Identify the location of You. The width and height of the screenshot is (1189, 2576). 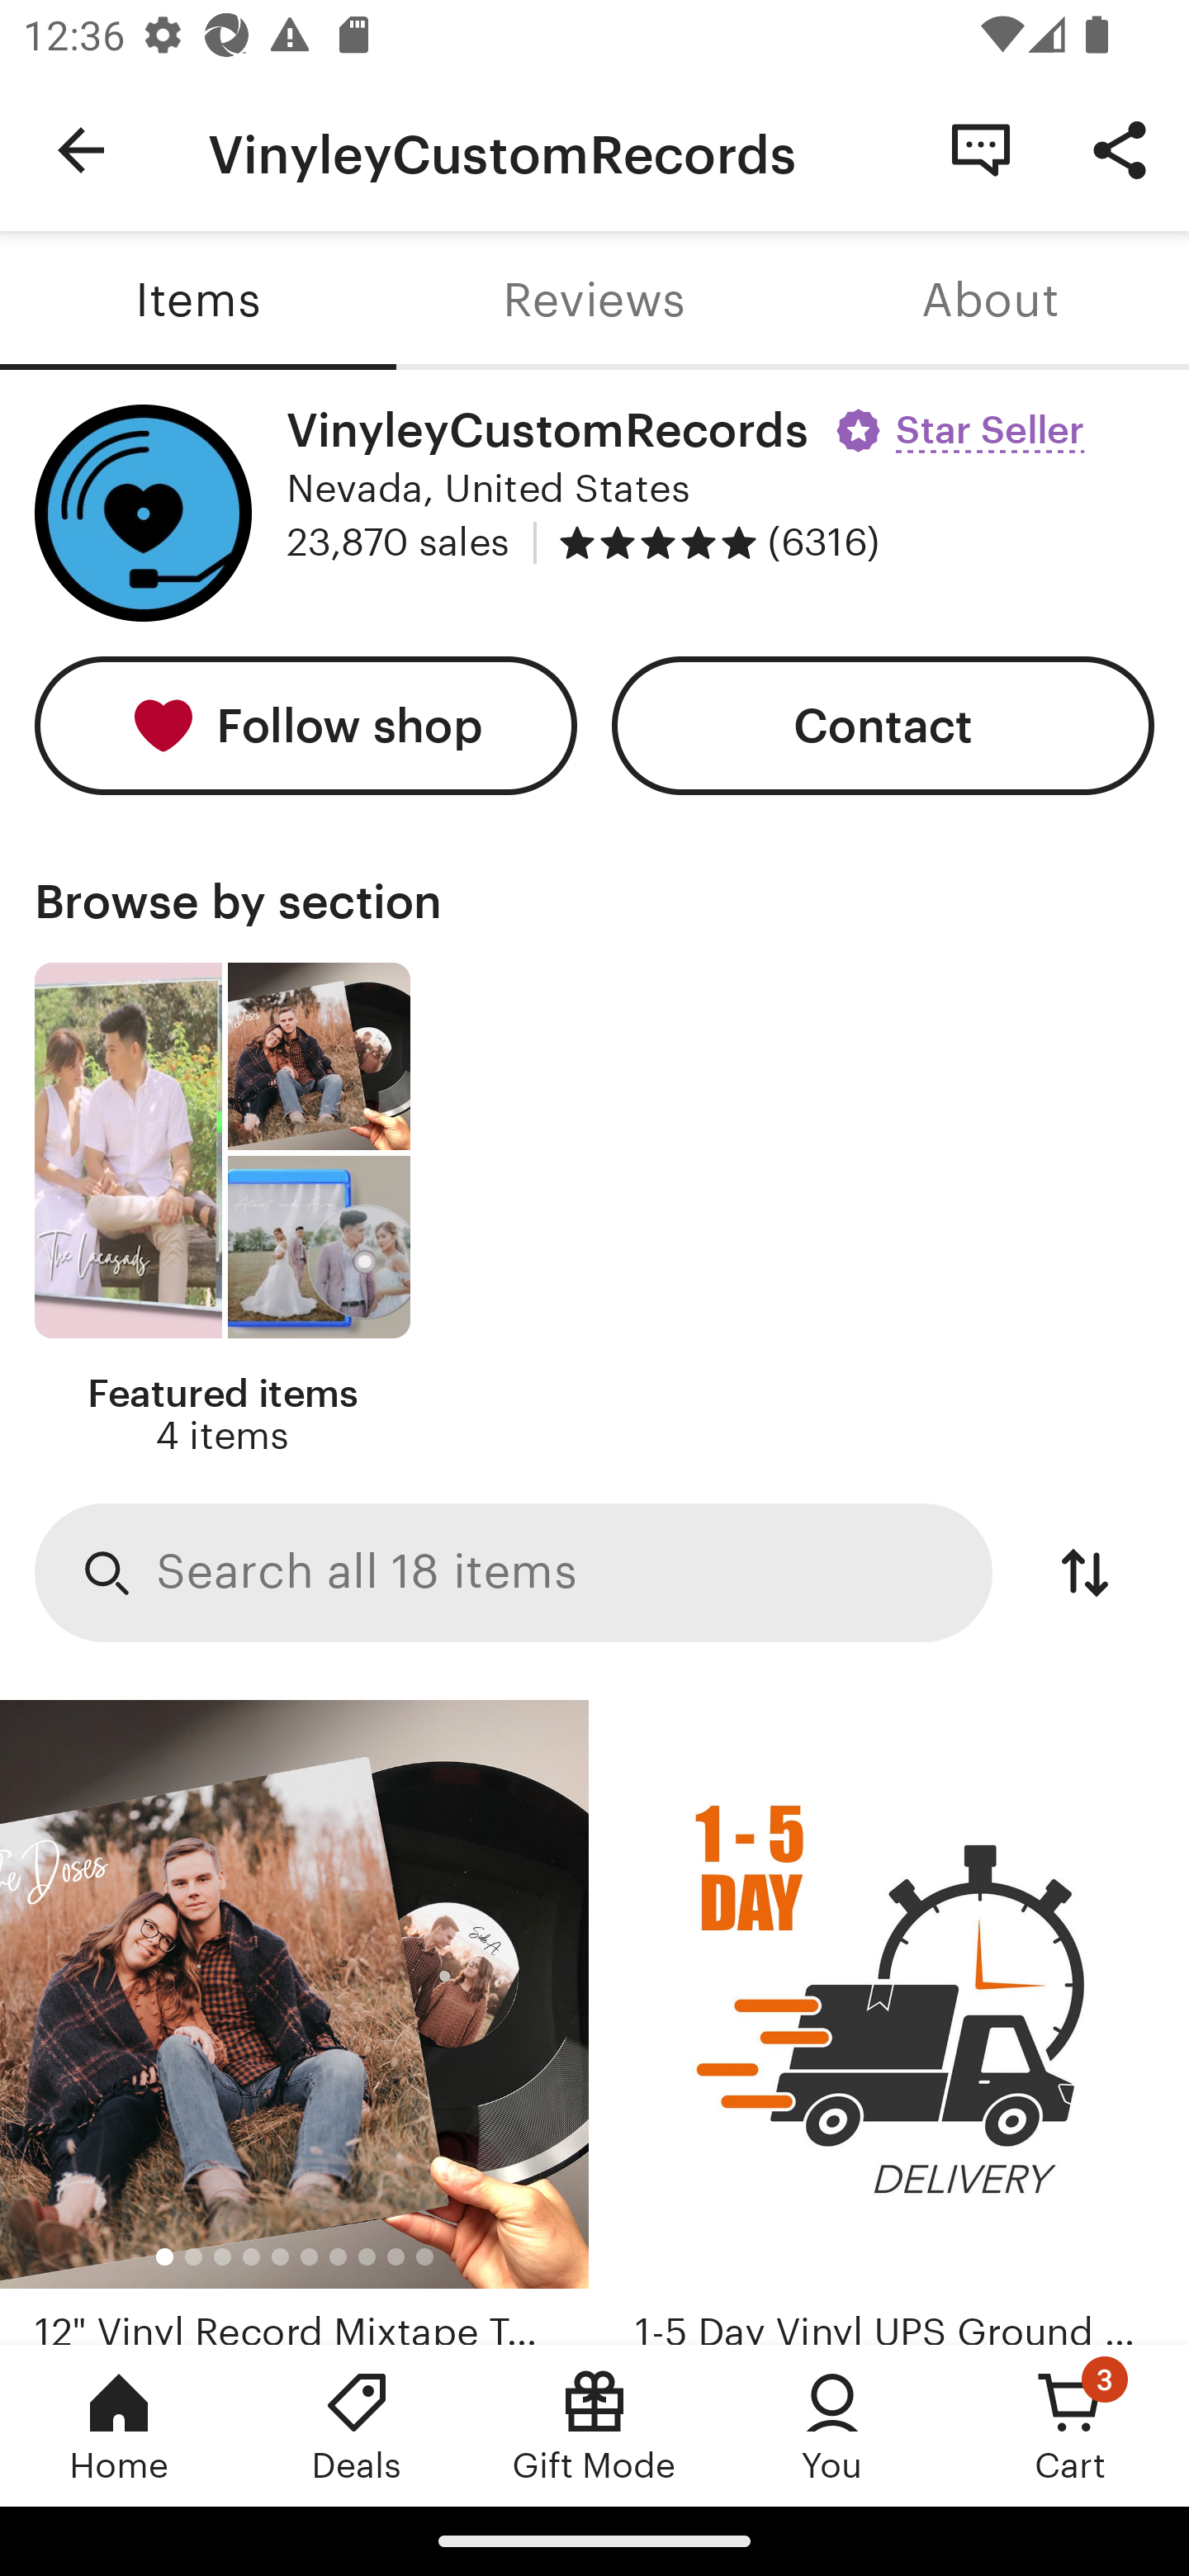
(832, 2425).